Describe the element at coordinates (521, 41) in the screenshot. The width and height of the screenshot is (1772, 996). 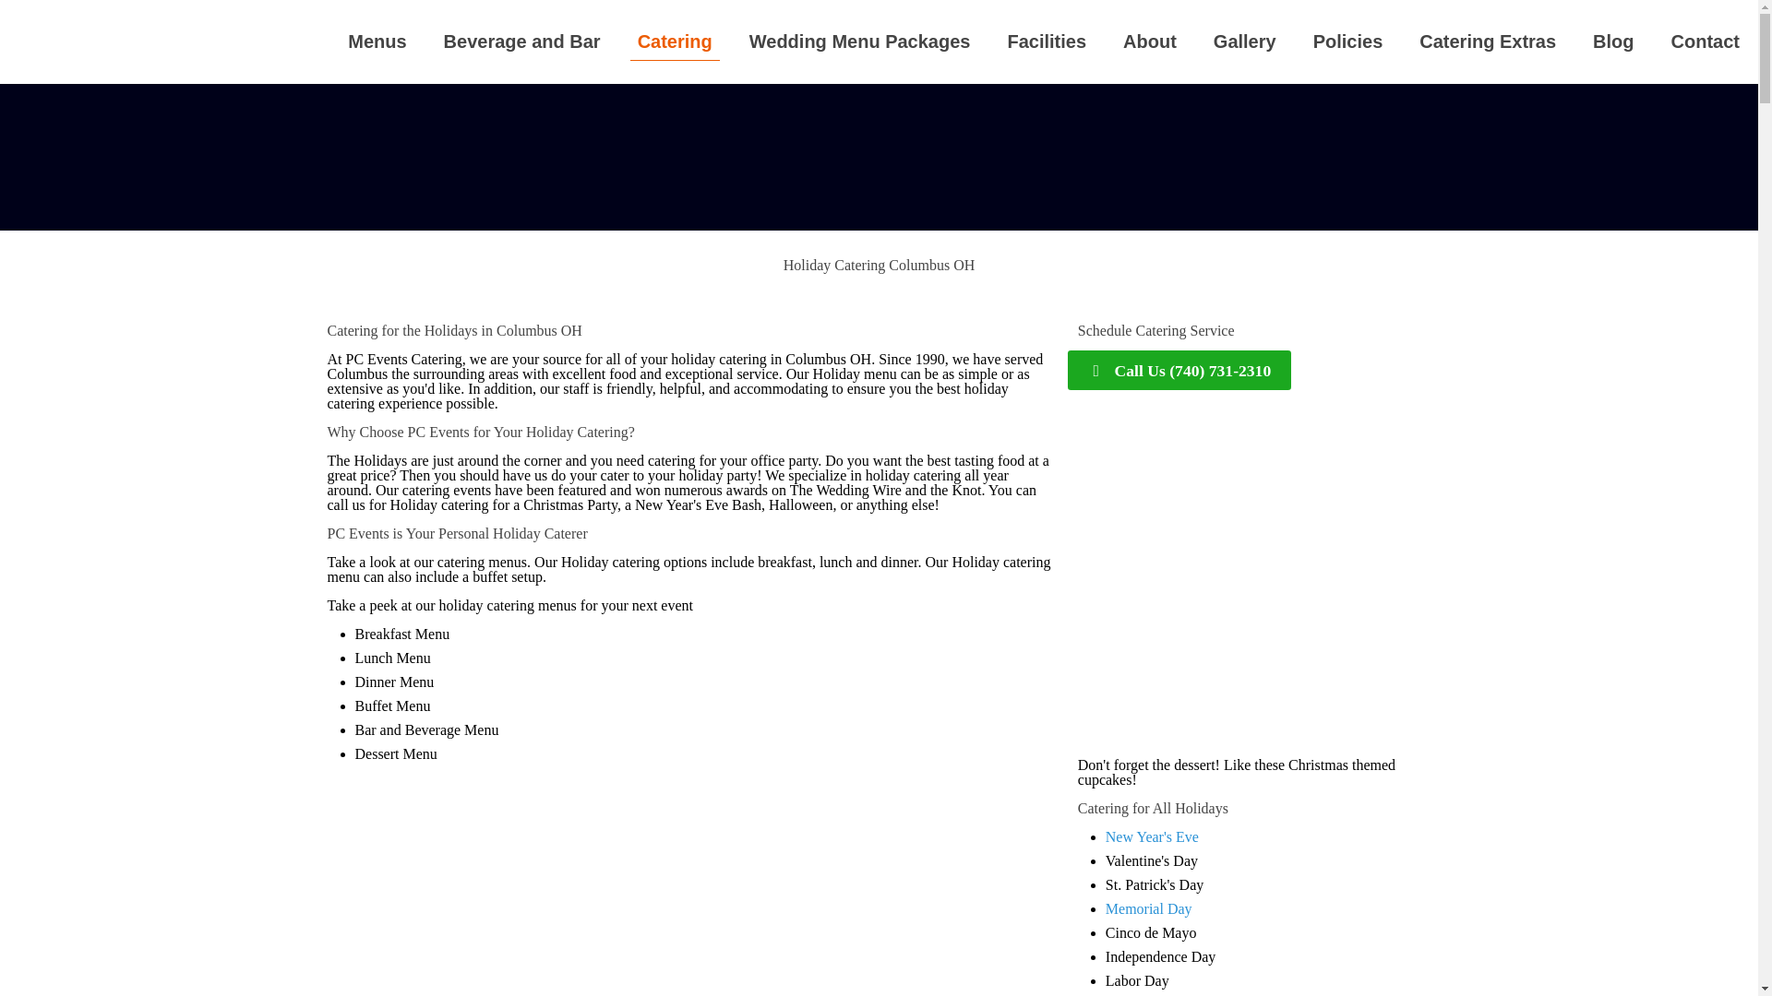
I see `Beverage and Bar` at that location.